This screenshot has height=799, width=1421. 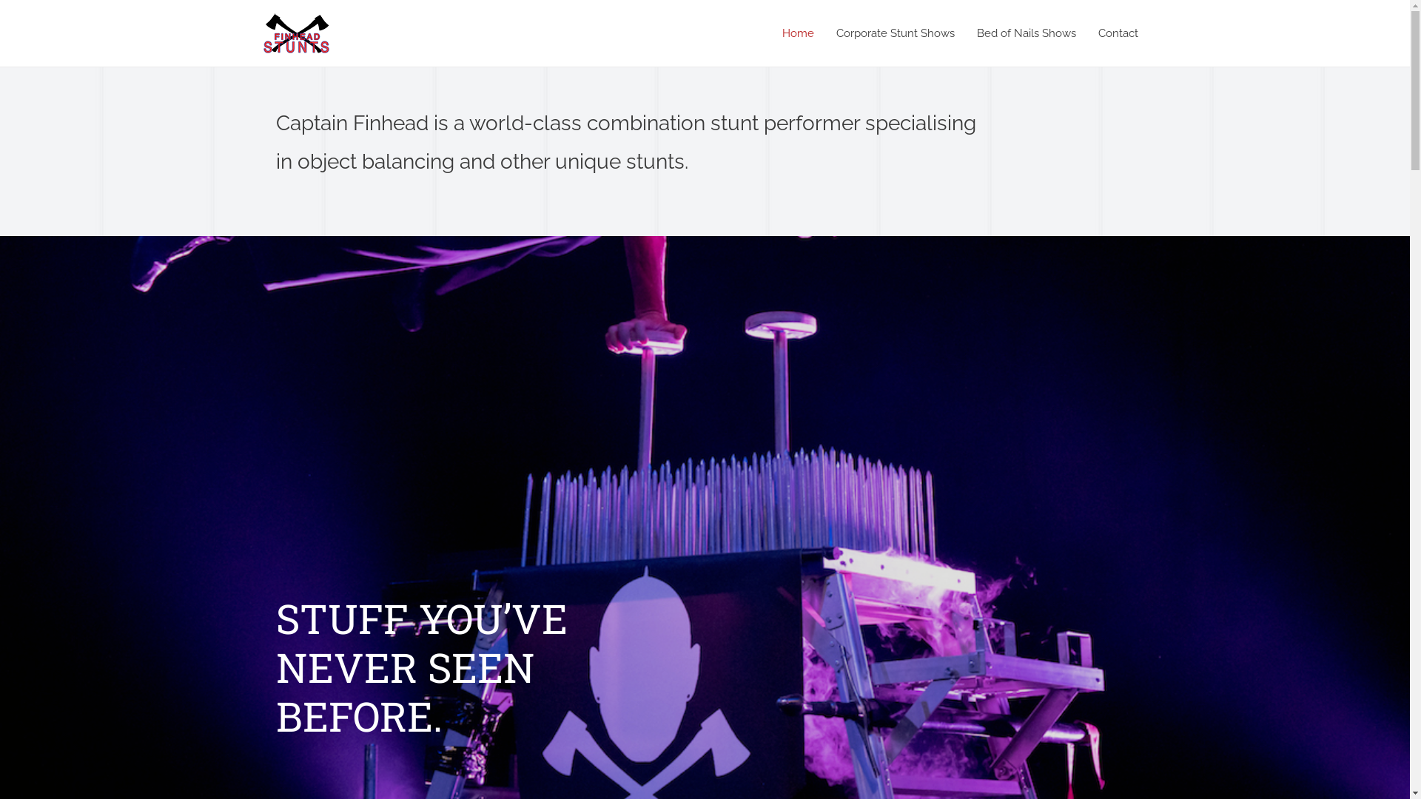 I want to click on Contact, so click(x=1118, y=33).